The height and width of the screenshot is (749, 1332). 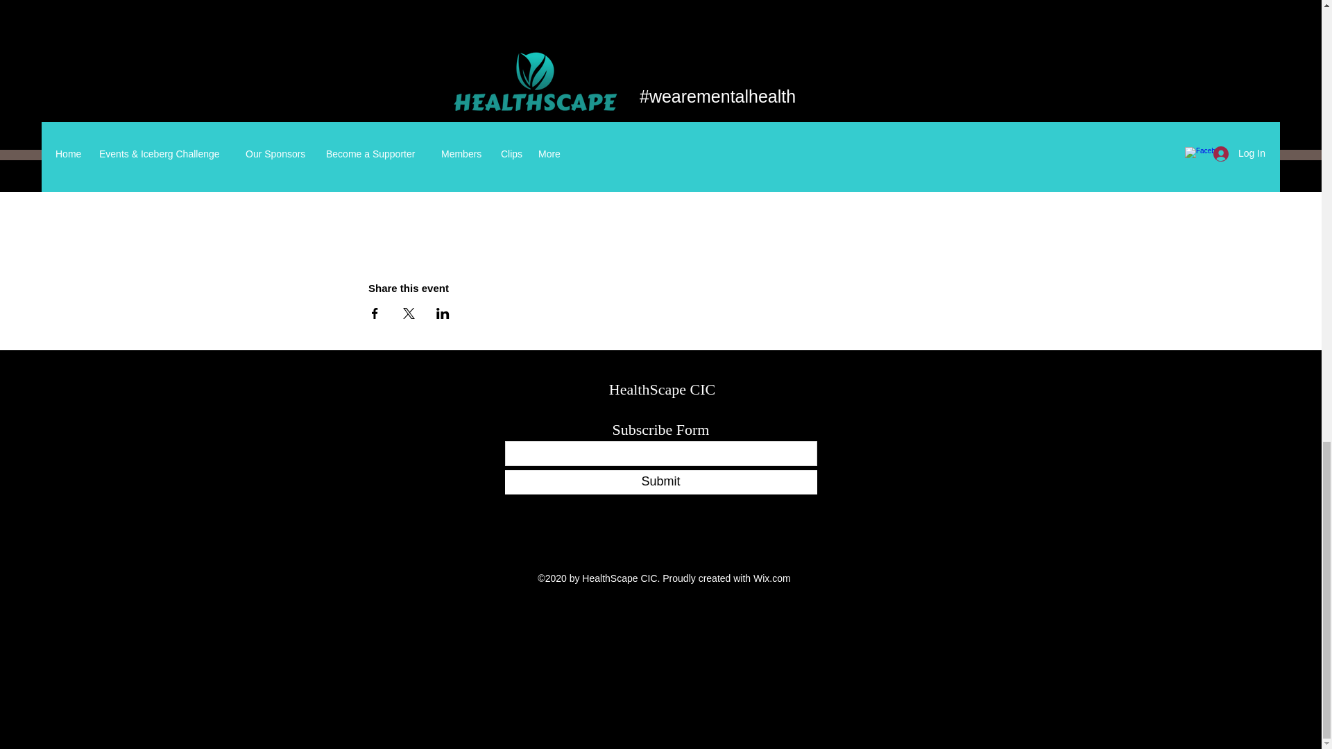 I want to click on HealthScape CIC, so click(x=662, y=388).